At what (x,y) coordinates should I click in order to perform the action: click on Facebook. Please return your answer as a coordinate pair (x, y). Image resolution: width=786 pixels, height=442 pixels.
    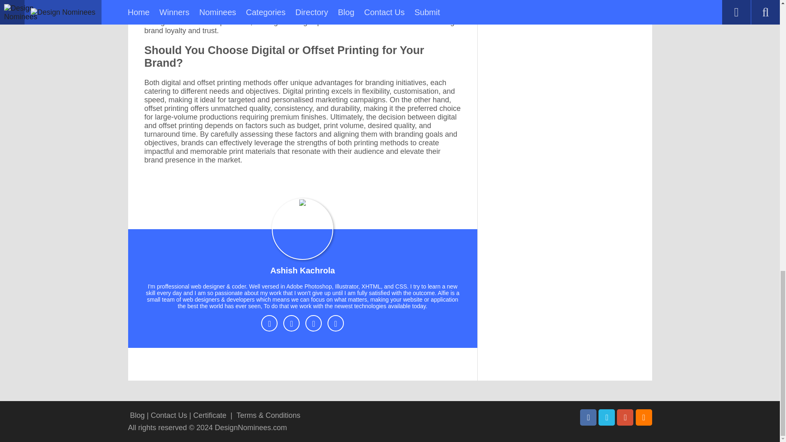
    Looking at the image, I should click on (588, 417).